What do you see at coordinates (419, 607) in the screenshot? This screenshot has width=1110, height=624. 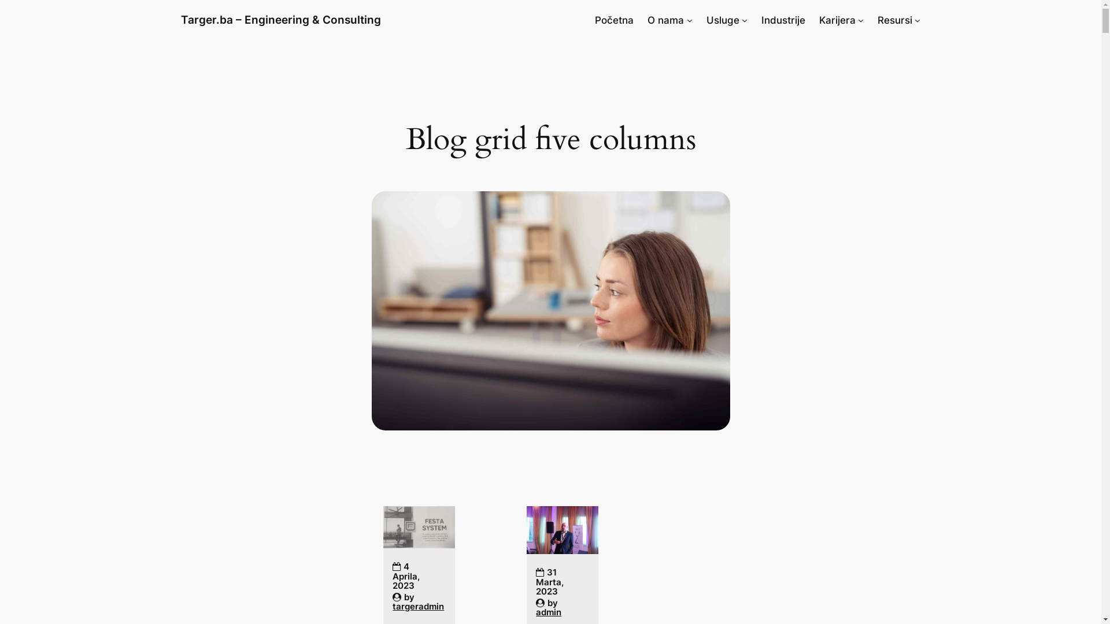 I see `targeradmin` at bounding box center [419, 607].